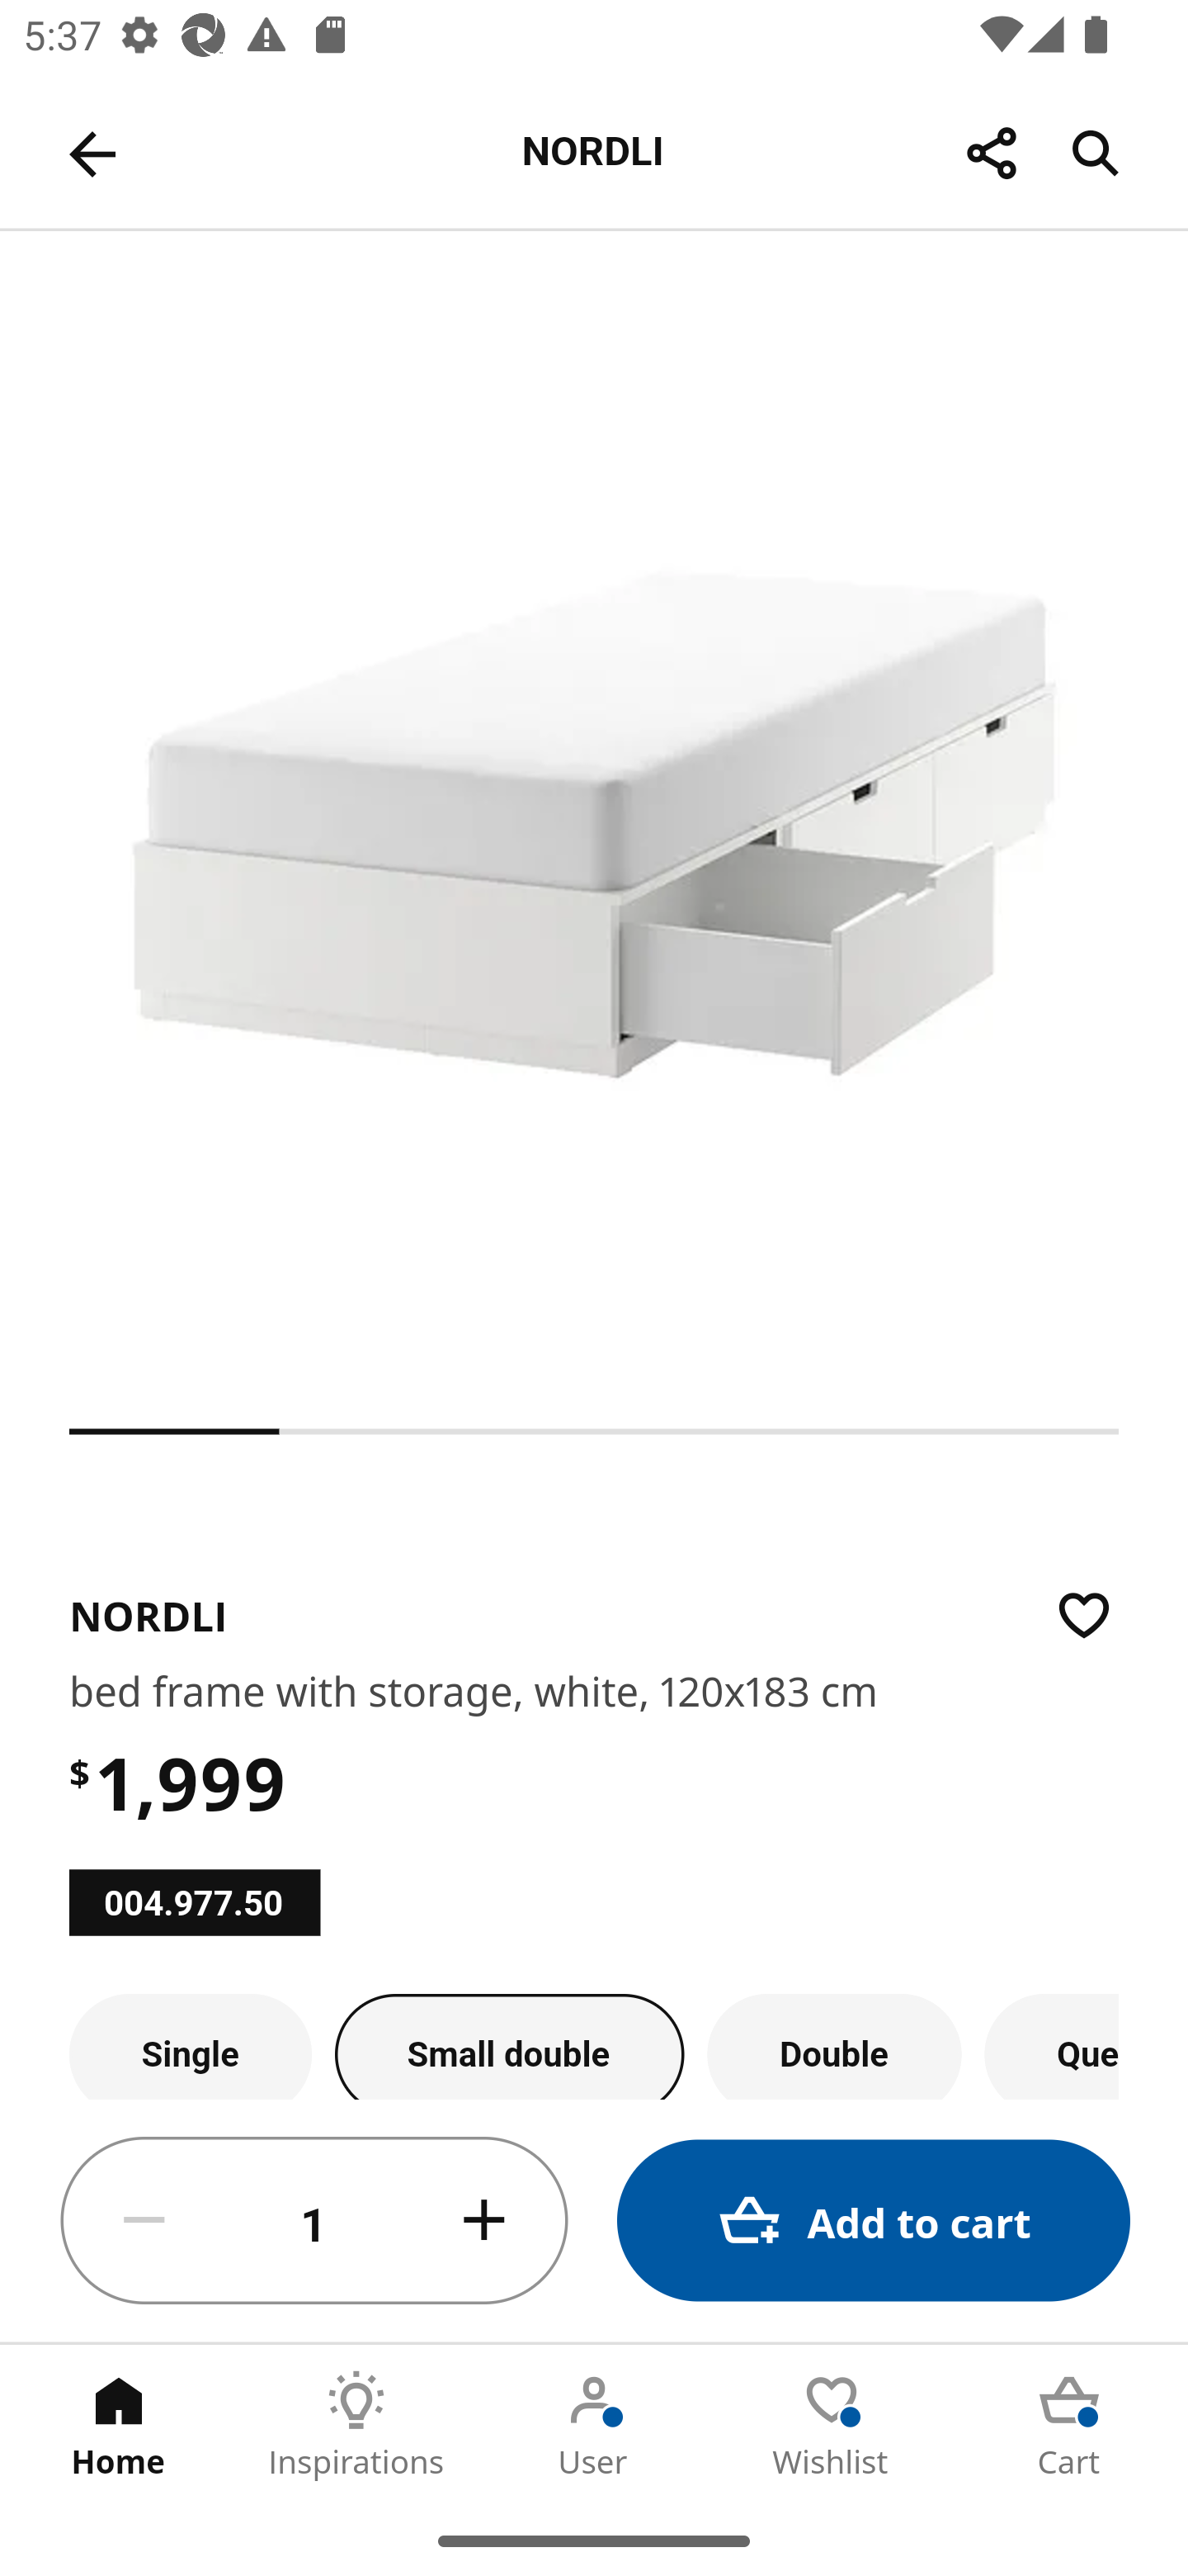 This screenshot has width=1188, height=2576. Describe the element at coordinates (510, 2046) in the screenshot. I see `Small double` at that location.